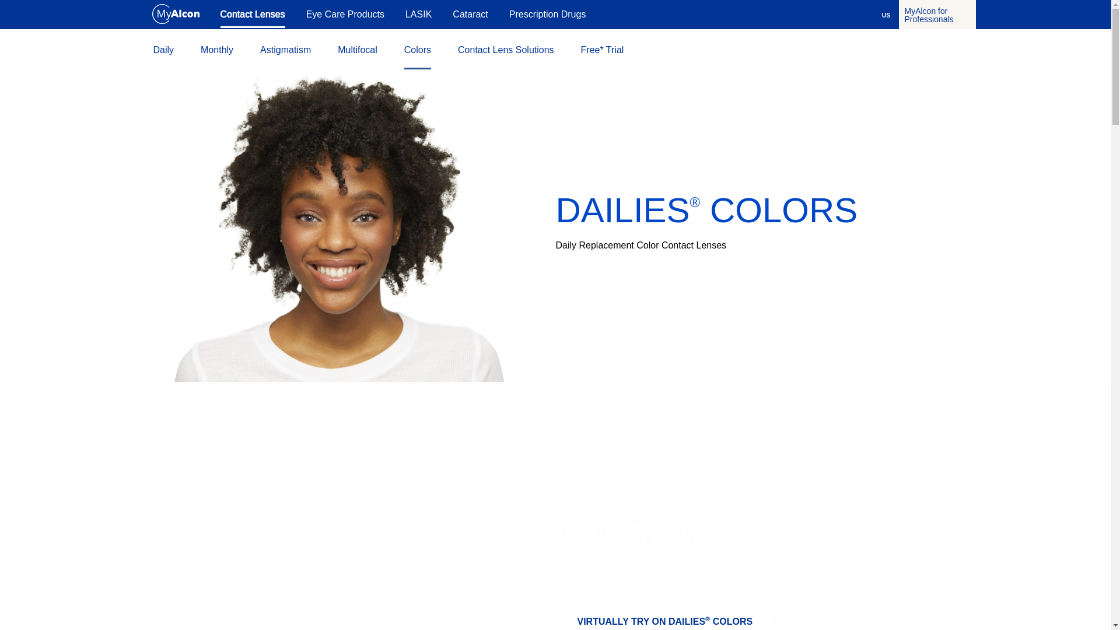 The height and width of the screenshot is (630, 1120). Describe the element at coordinates (418, 14) in the screenshot. I see `Laser vision correction` at that location.